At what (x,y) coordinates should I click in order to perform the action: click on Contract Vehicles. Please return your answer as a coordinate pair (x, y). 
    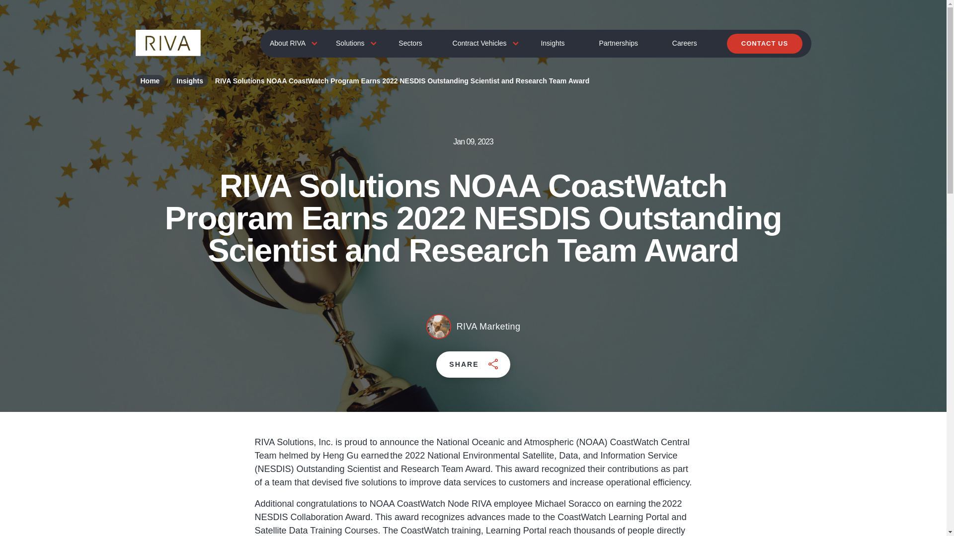
    Looking at the image, I should click on (481, 43).